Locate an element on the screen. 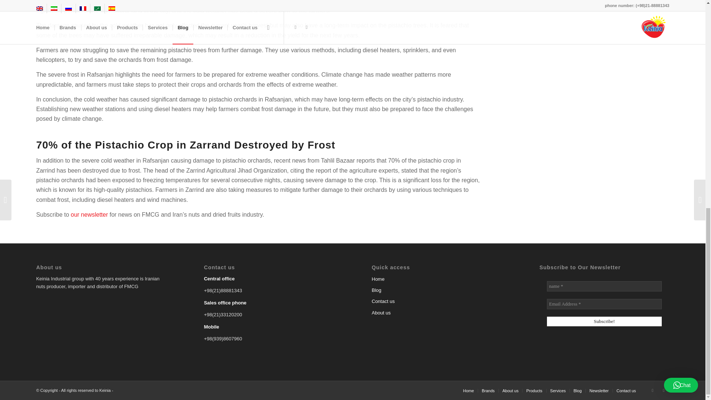 The width and height of the screenshot is (711, 400). Instagram is located at coordinates (652, 390).